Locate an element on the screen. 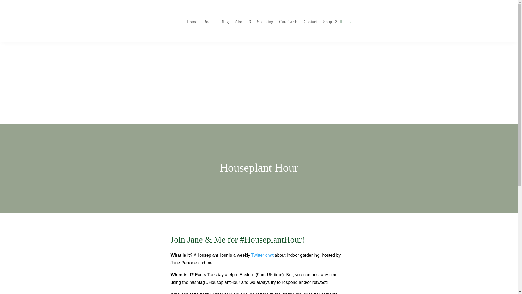 The height and width of the screenshot is (294, 522). CareCards is located at coordinates (288, 22).